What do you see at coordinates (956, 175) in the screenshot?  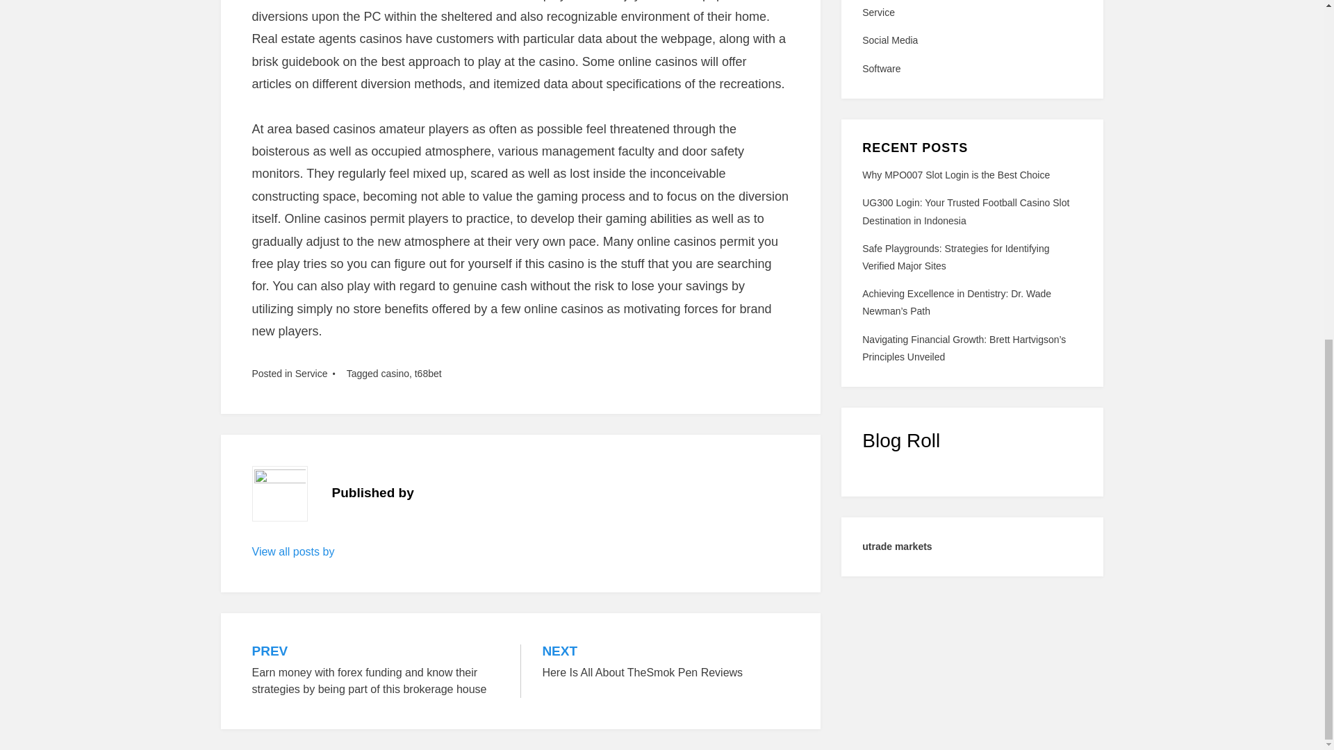 I see `Service` at bounding box center [956, 175].